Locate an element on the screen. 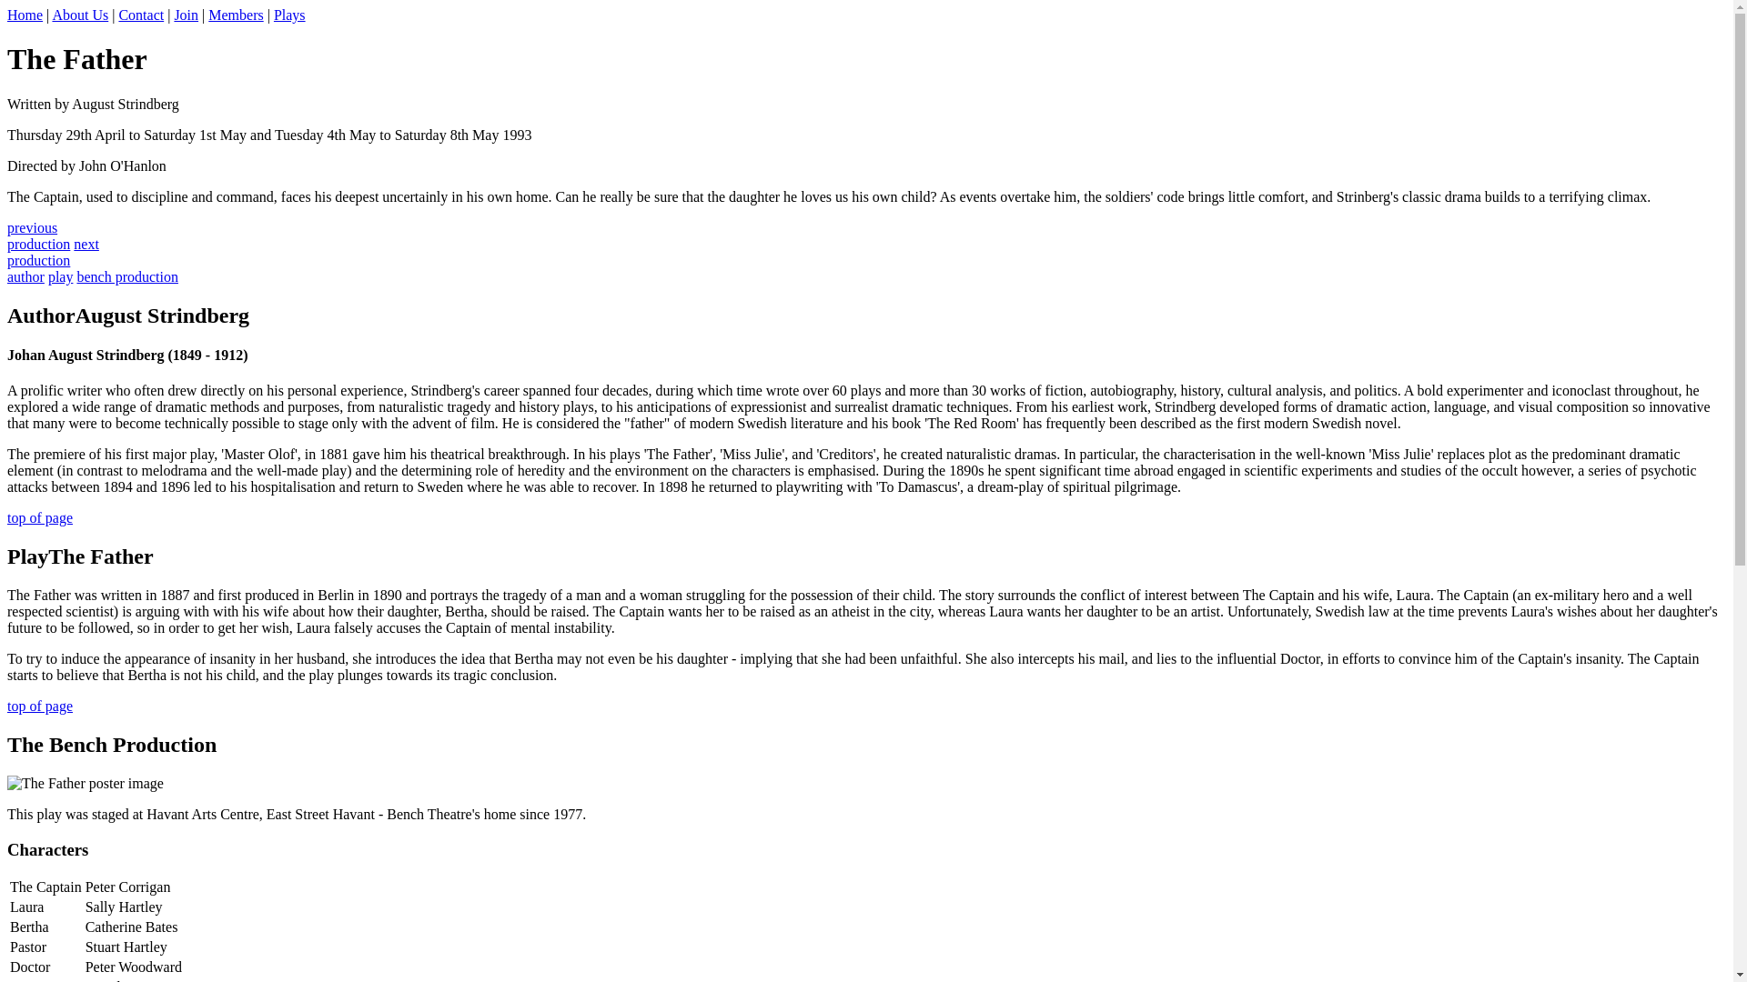 This screenshot has width=1747, height=982. PlayThe Father is located at coordinates (80, 556).